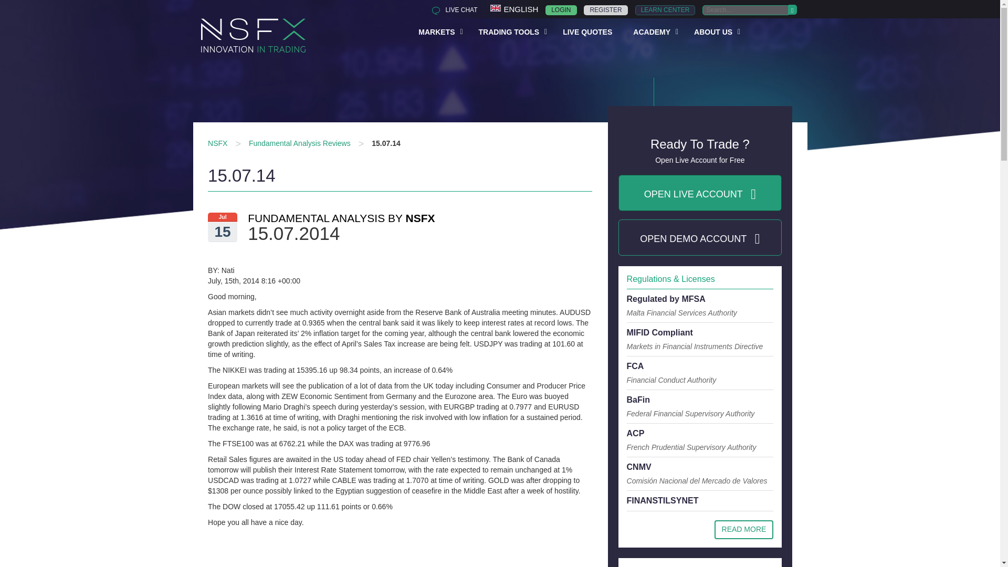 The image size is (1008, 567). Describe the element at coordinates (665, 10) in the screenshot. I see `LEARN CENTER` at that location.